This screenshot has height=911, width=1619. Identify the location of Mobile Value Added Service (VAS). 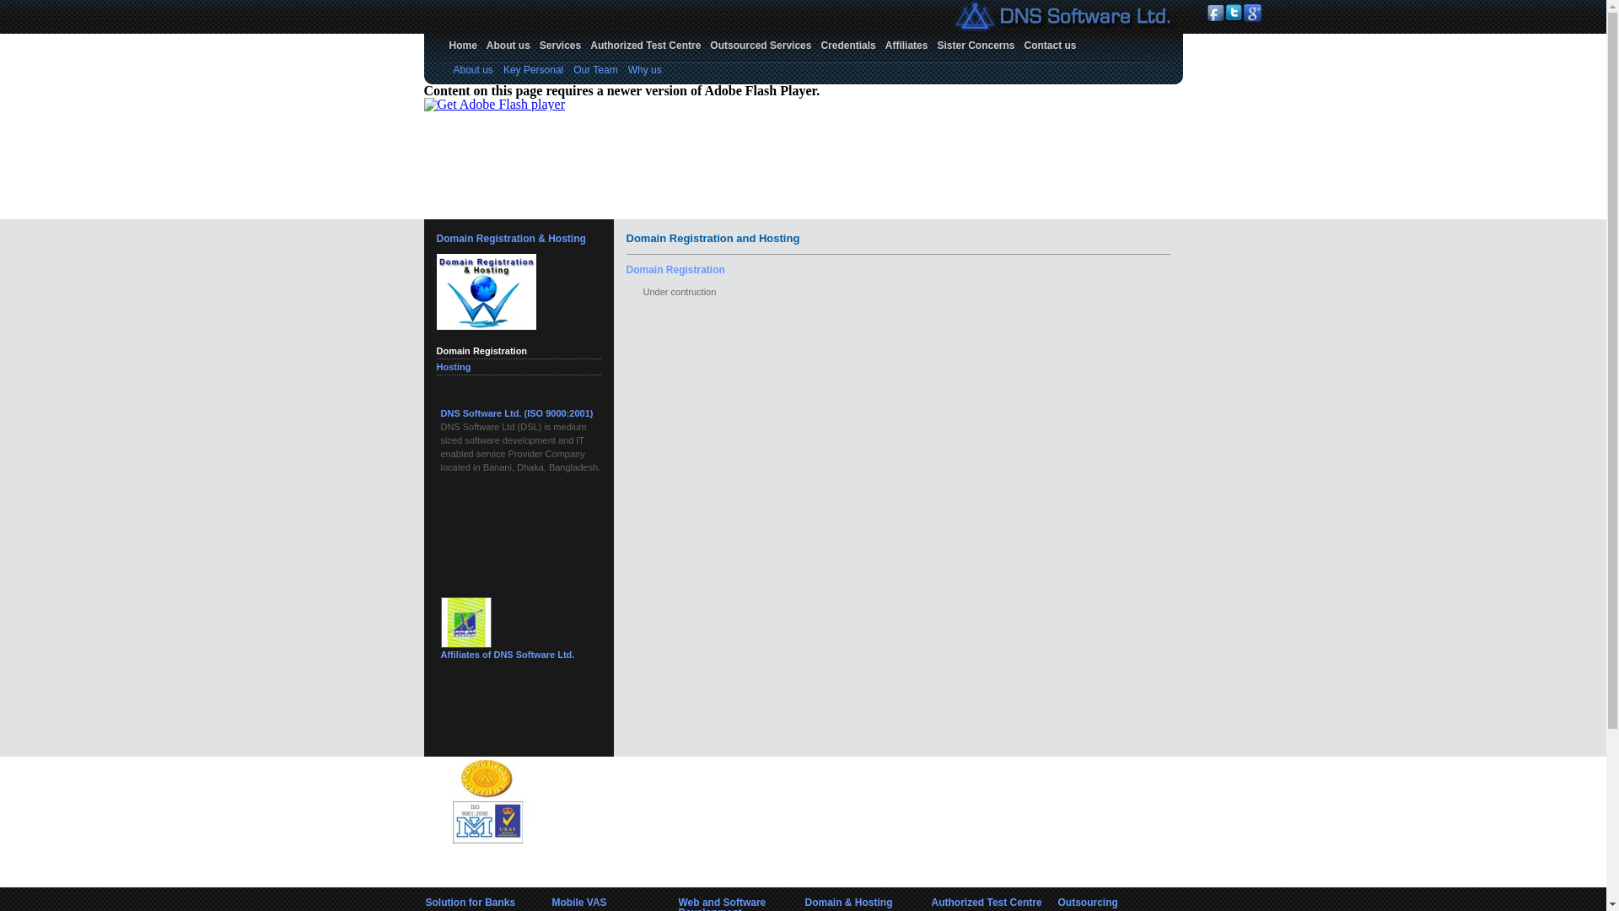
(515, 413).